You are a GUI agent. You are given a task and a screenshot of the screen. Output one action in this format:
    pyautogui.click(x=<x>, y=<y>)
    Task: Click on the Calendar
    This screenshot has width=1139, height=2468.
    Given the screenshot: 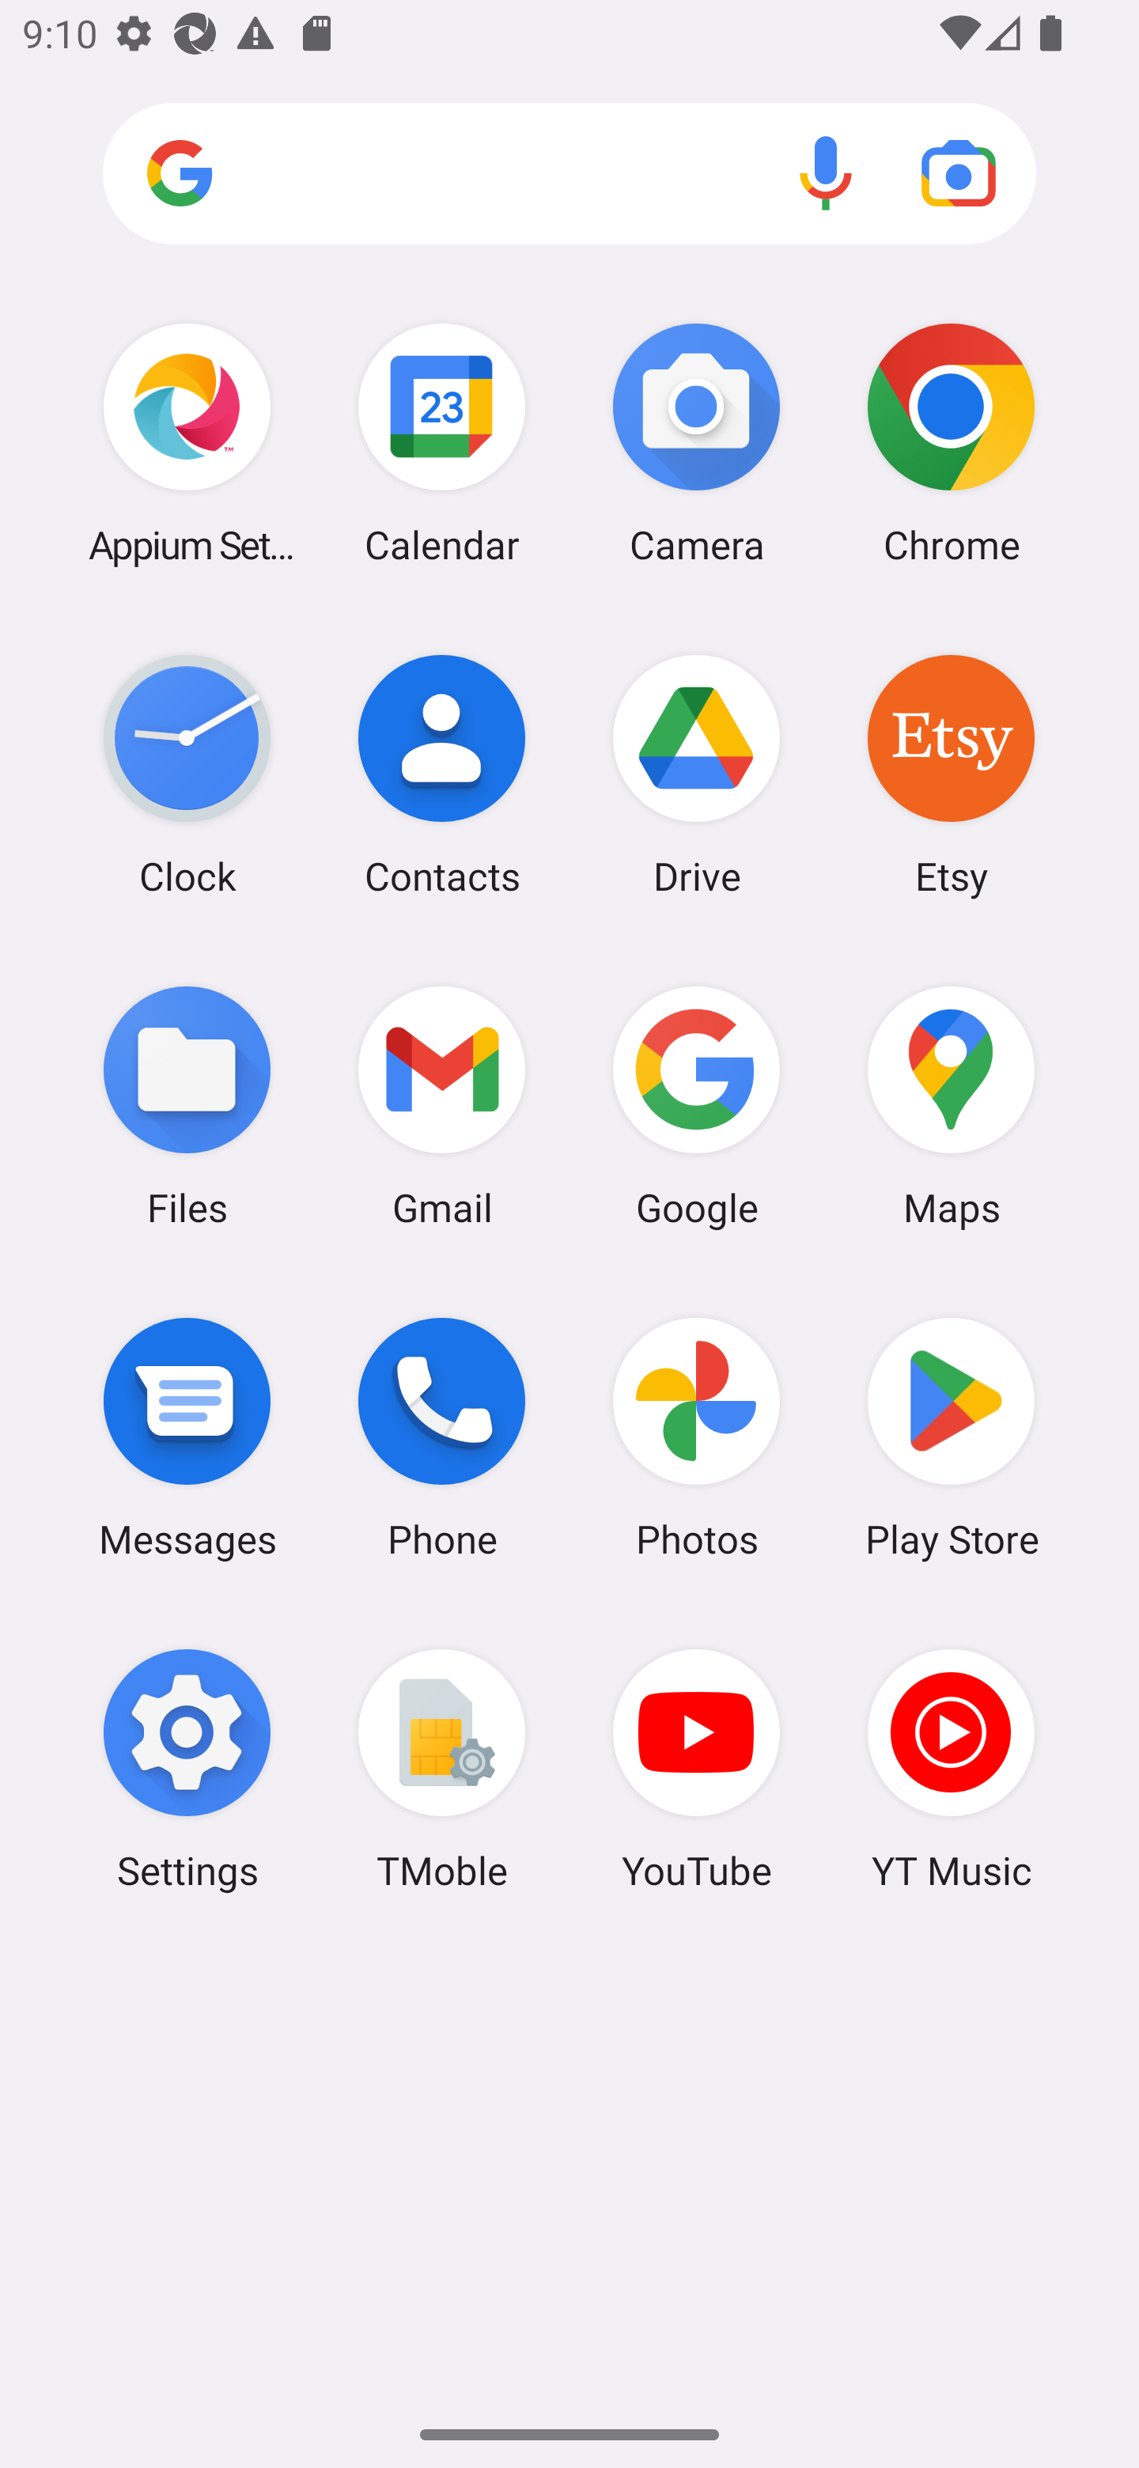 What is the action you would take?
    pyautogui.click(x=441, y=443)
    